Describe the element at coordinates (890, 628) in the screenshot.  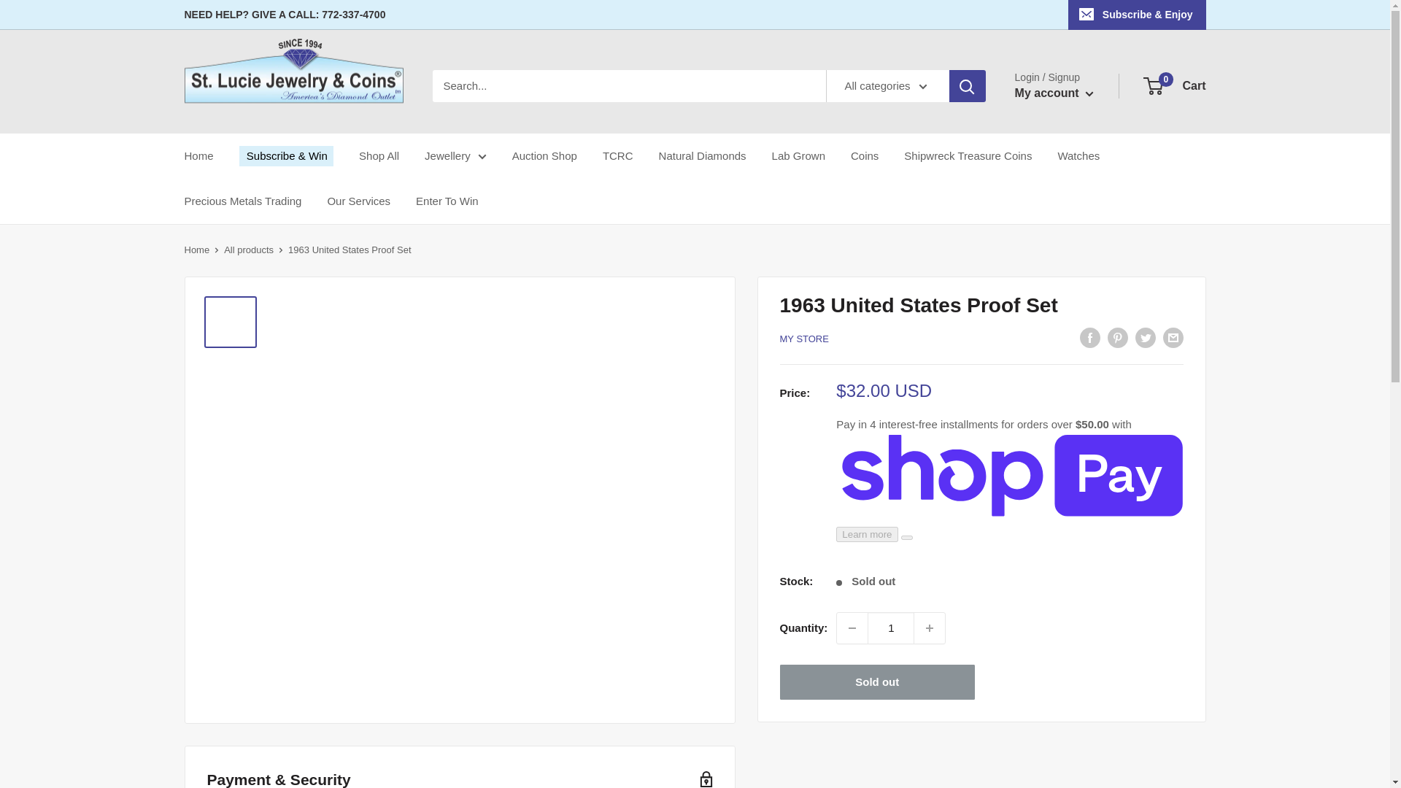
I see `1` at that location.